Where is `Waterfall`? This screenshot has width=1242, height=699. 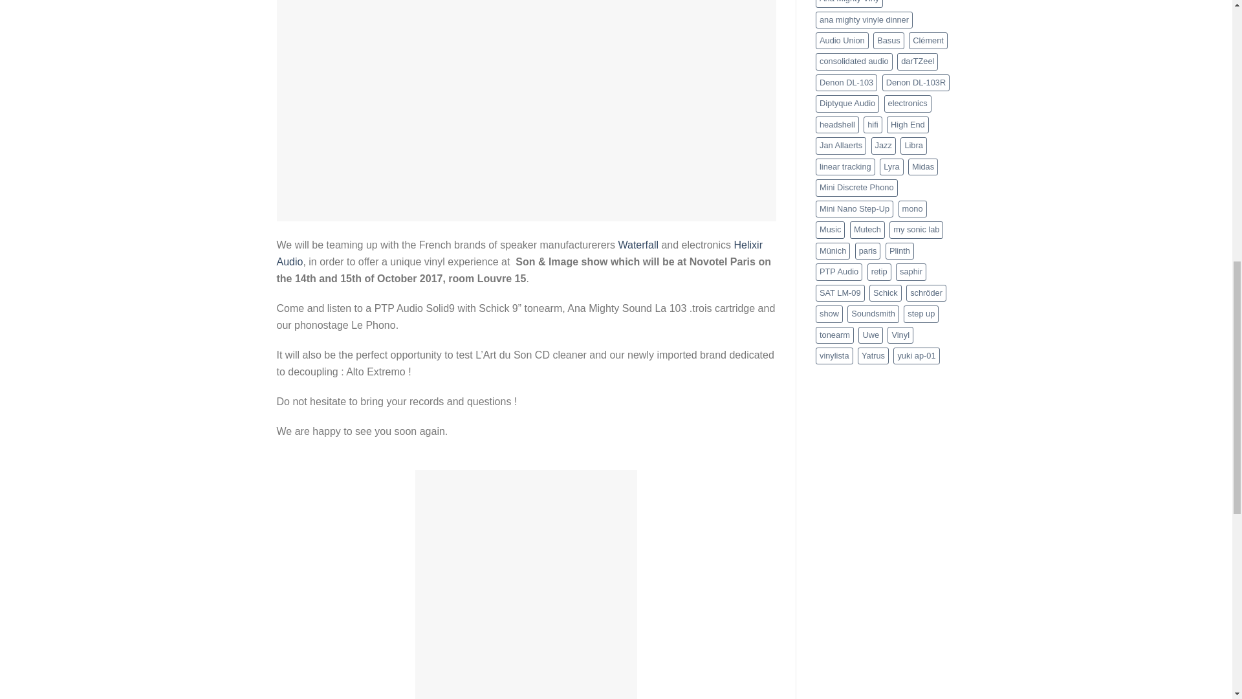
Waterfall is located at coordinates (638, 245).